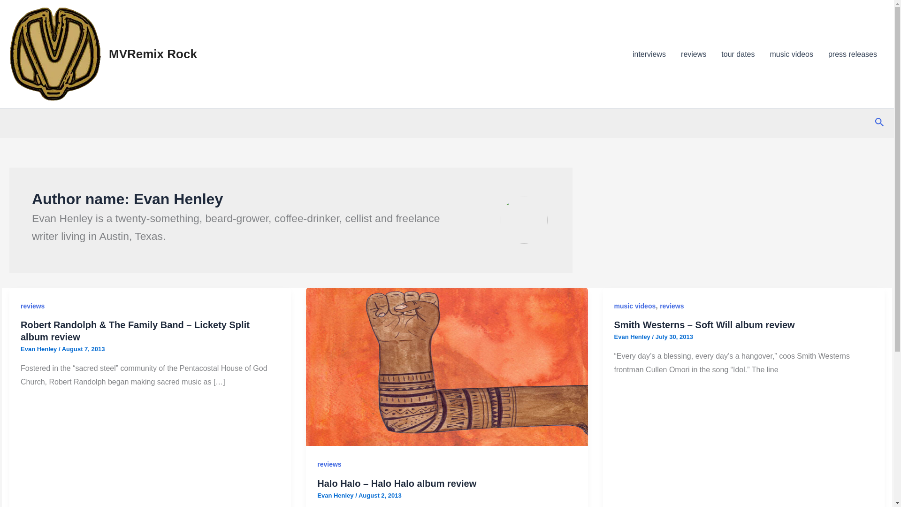 The height and width of the screenshot is (507, 901). Describe the element at coordinates (791, 54) in the screenshot. I see `music videos` at that location.